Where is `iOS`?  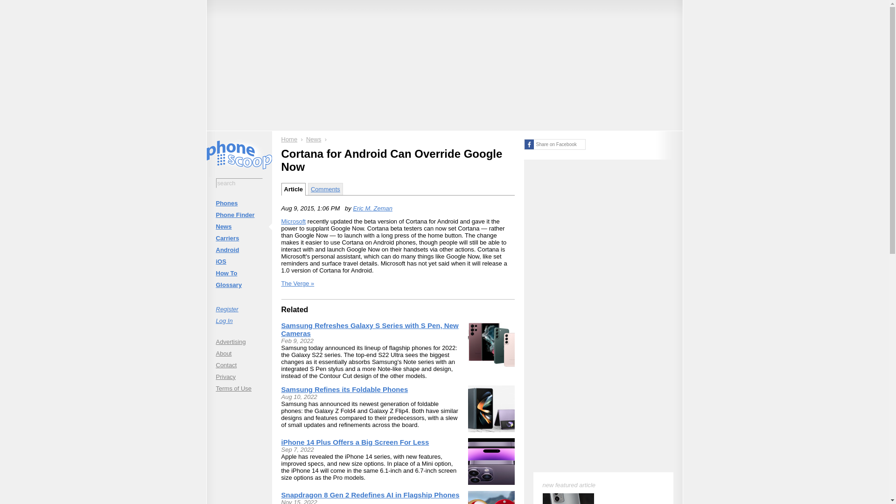 iOS is located at coordinates (238, 261).